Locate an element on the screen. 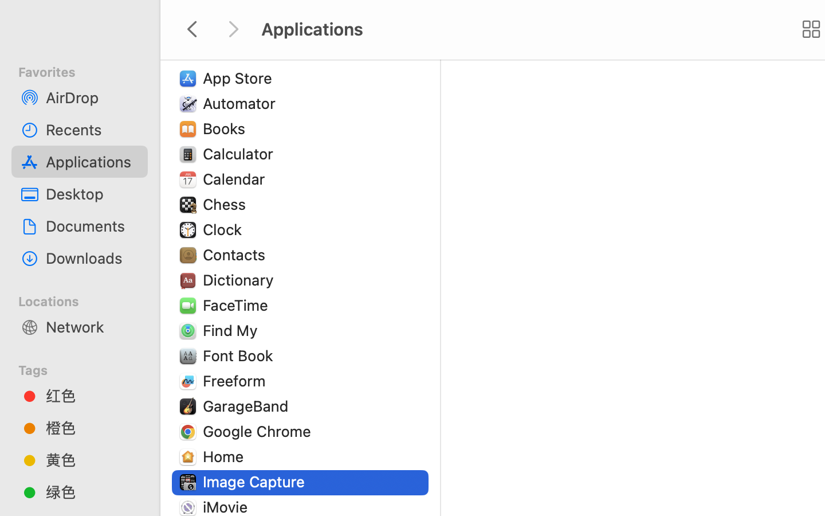 The image size is (825, 516). iMovie is located at coordinates (228, 507).